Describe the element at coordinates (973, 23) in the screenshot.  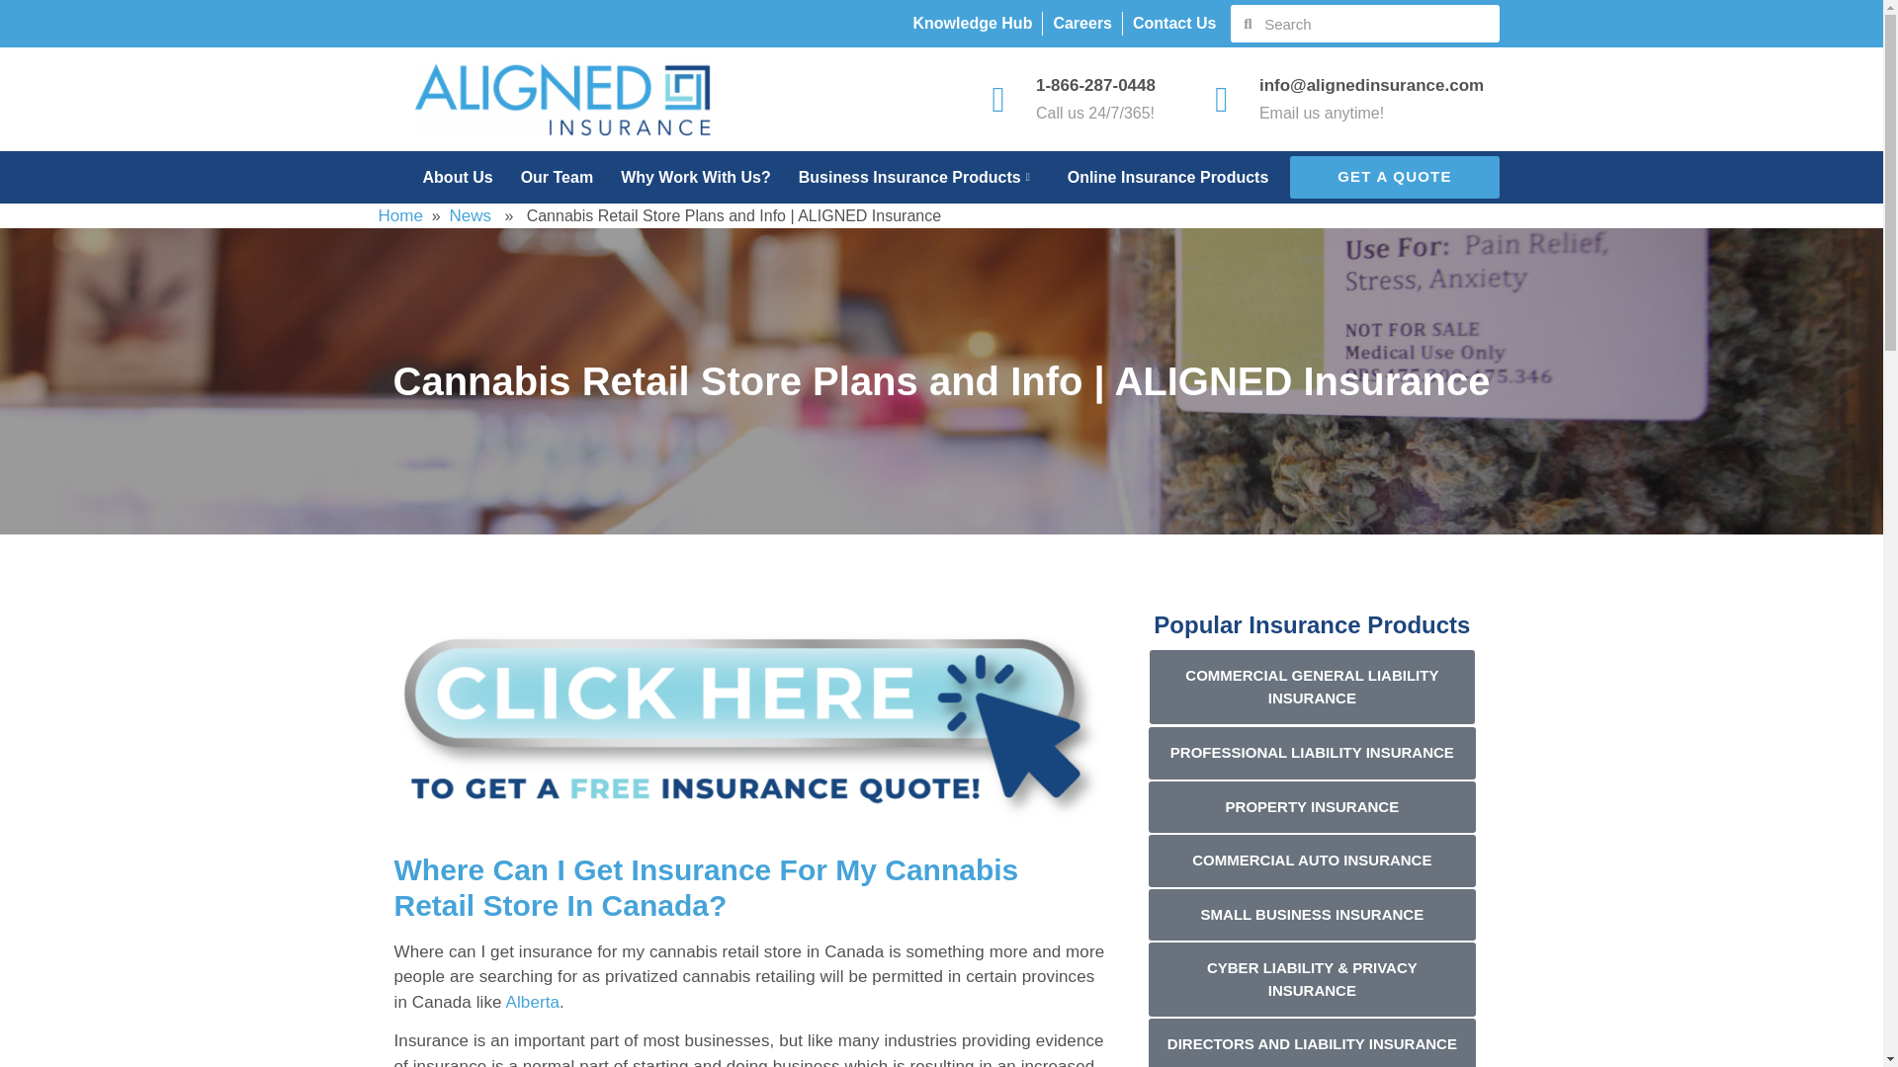
I see `Knowledge Hub` at that location.